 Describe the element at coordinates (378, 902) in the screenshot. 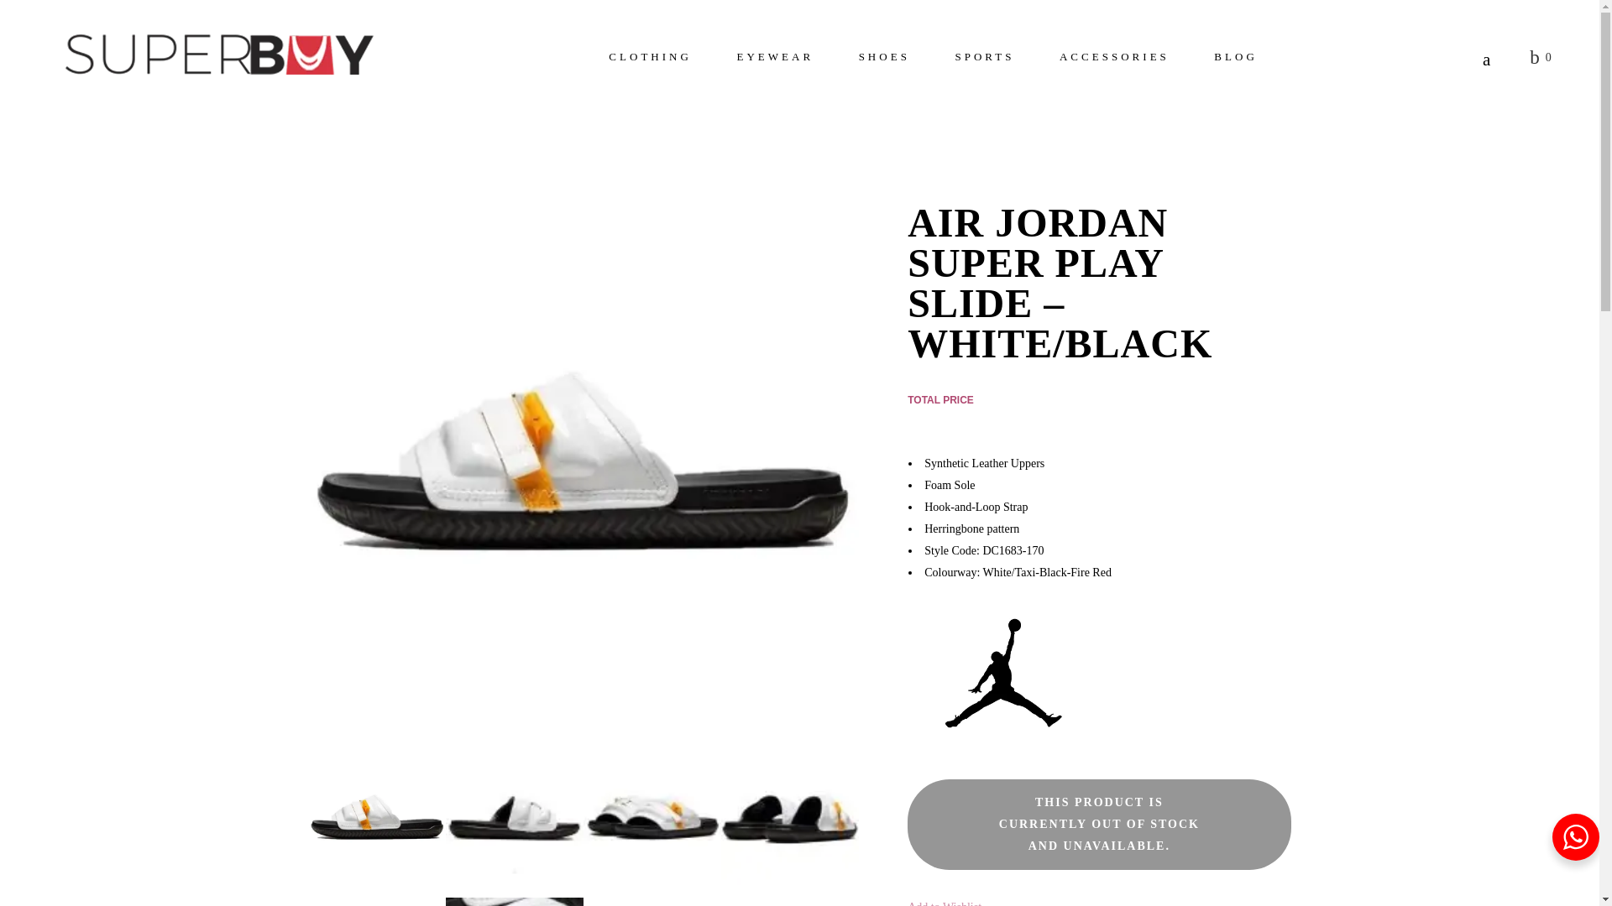

I see `Air Jordan Super Play Slide - Black-6` at that location.